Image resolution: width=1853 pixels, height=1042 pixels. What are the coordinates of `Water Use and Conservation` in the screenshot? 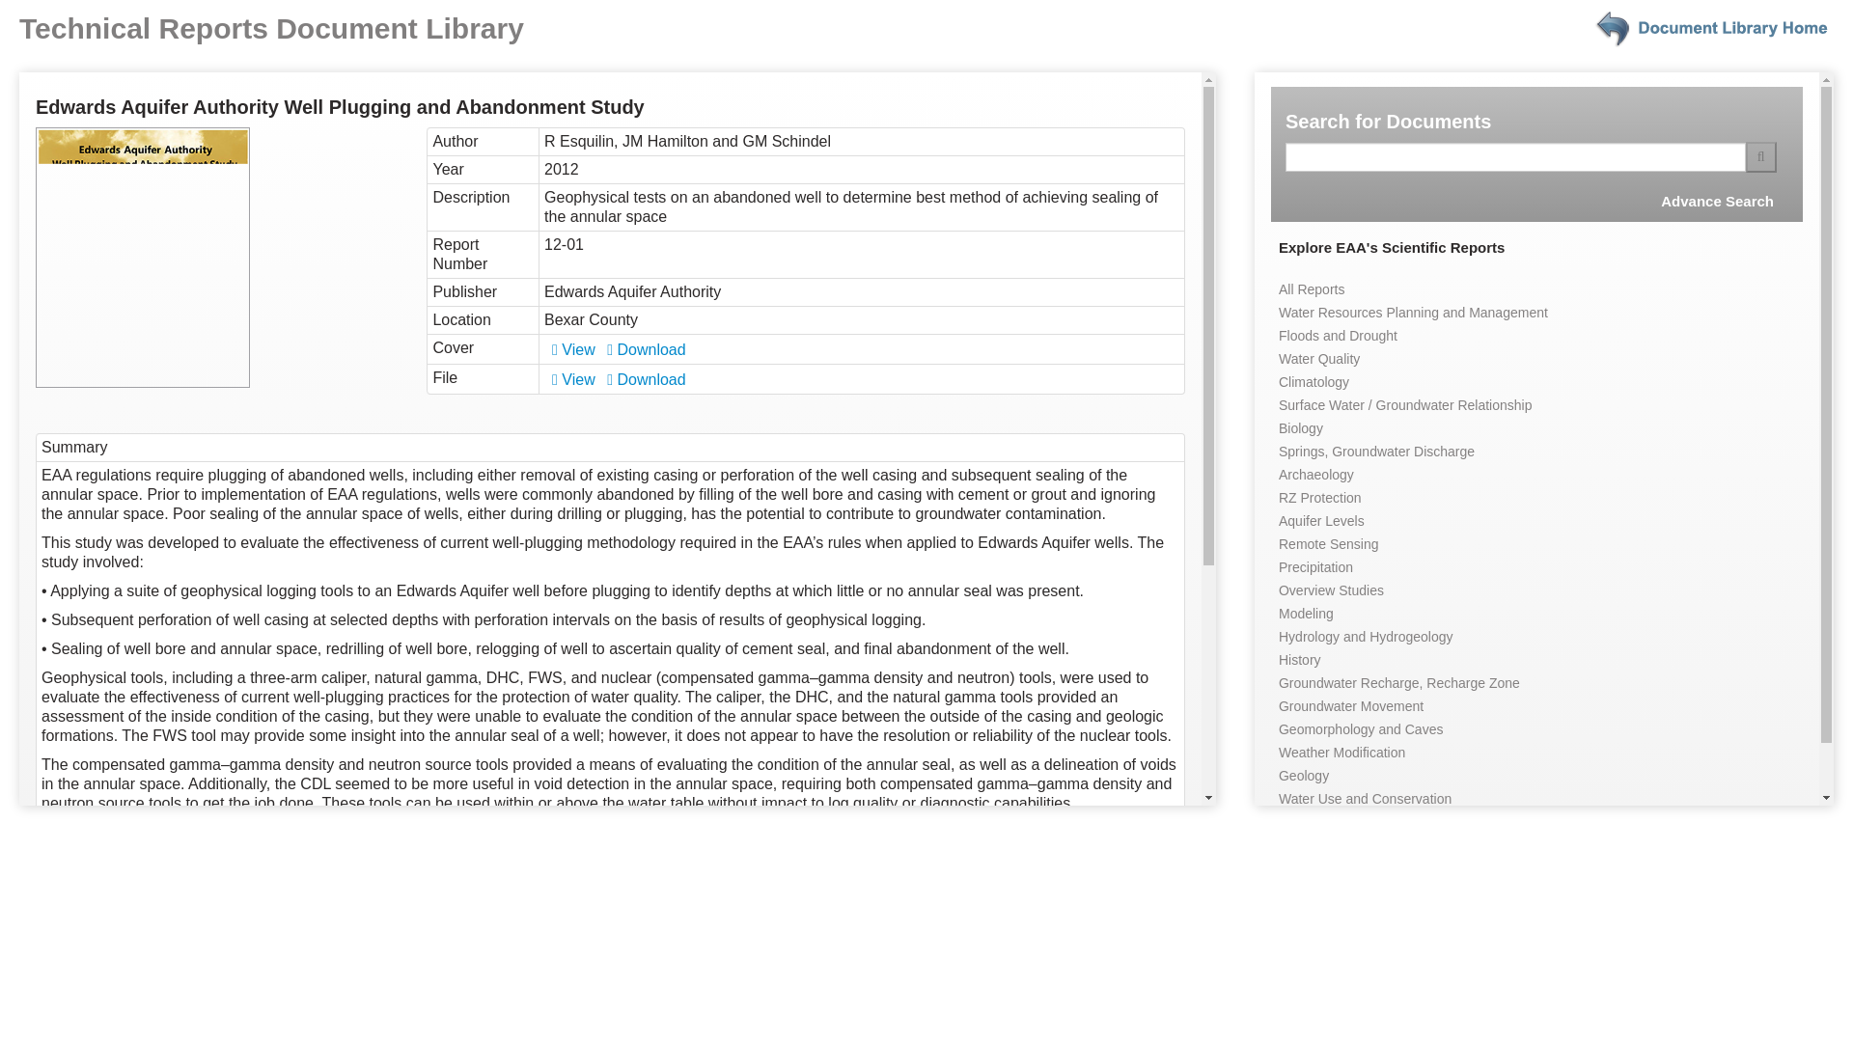 It's located at (1365, 798).